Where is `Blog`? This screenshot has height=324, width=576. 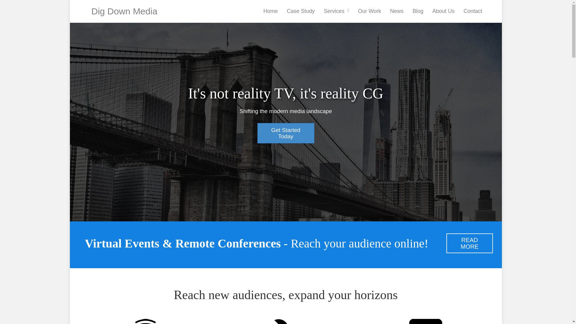 Blog is located at coordinates (418, 11).